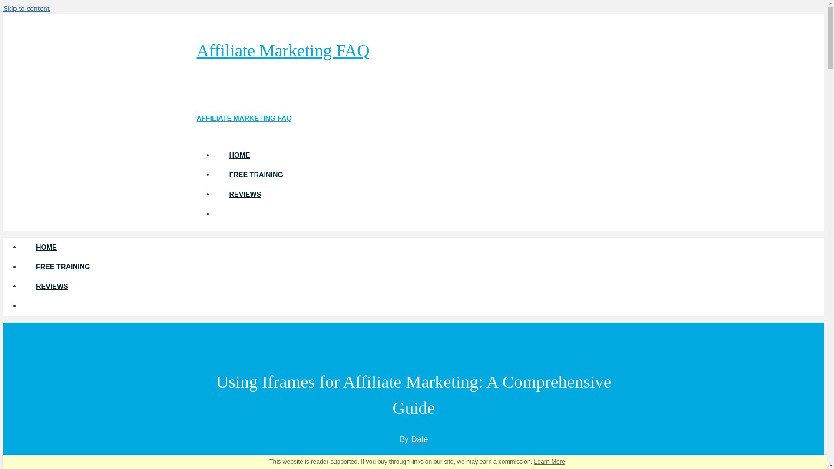  I want to click on FREE TRAINING, so click(63, 267).